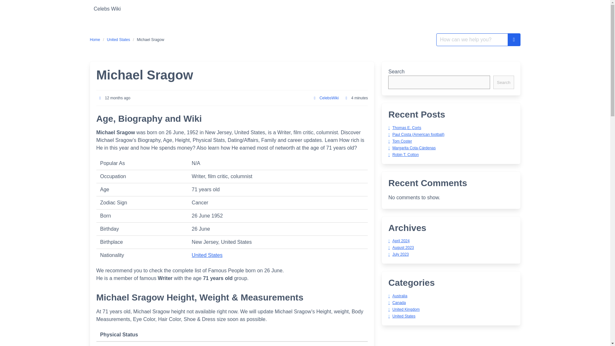 The width and height of the screenshot is (615, 346). I want to click on April 2024, so click(398, 241).